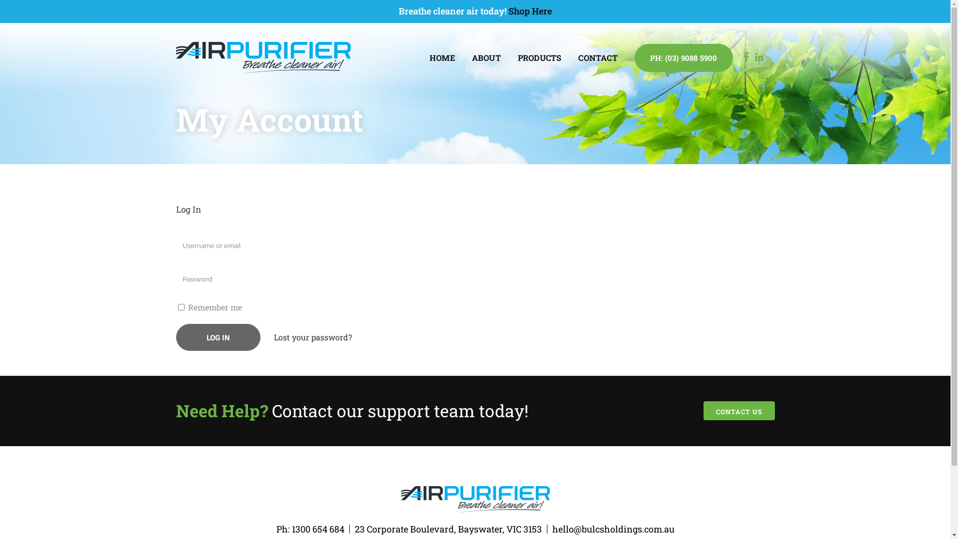  I want to click on CONTACT, so click(598, 58).